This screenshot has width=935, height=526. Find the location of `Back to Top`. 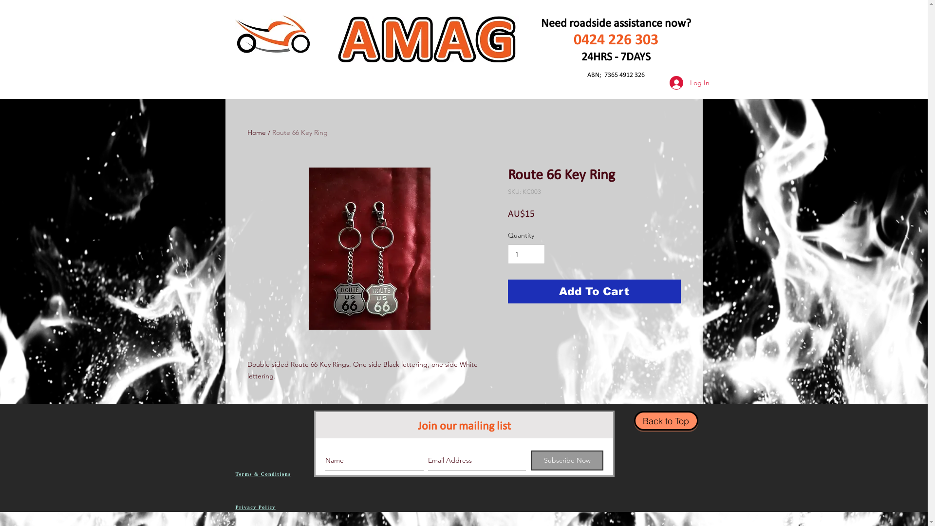

Back to Top is located at coordinates (666, 421).